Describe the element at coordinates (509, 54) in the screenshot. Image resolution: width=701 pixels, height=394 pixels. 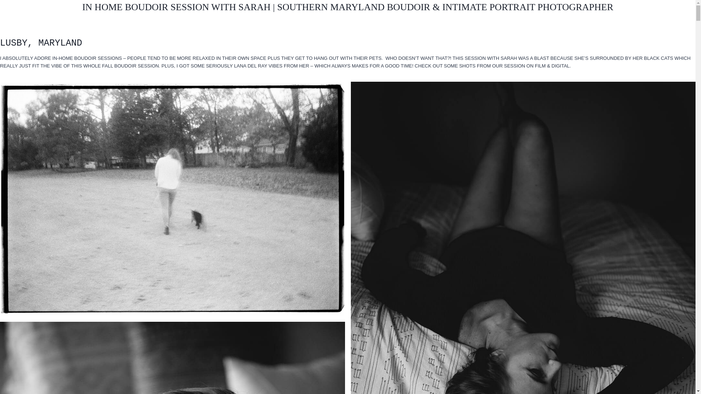
I see `PRICING` at that location.